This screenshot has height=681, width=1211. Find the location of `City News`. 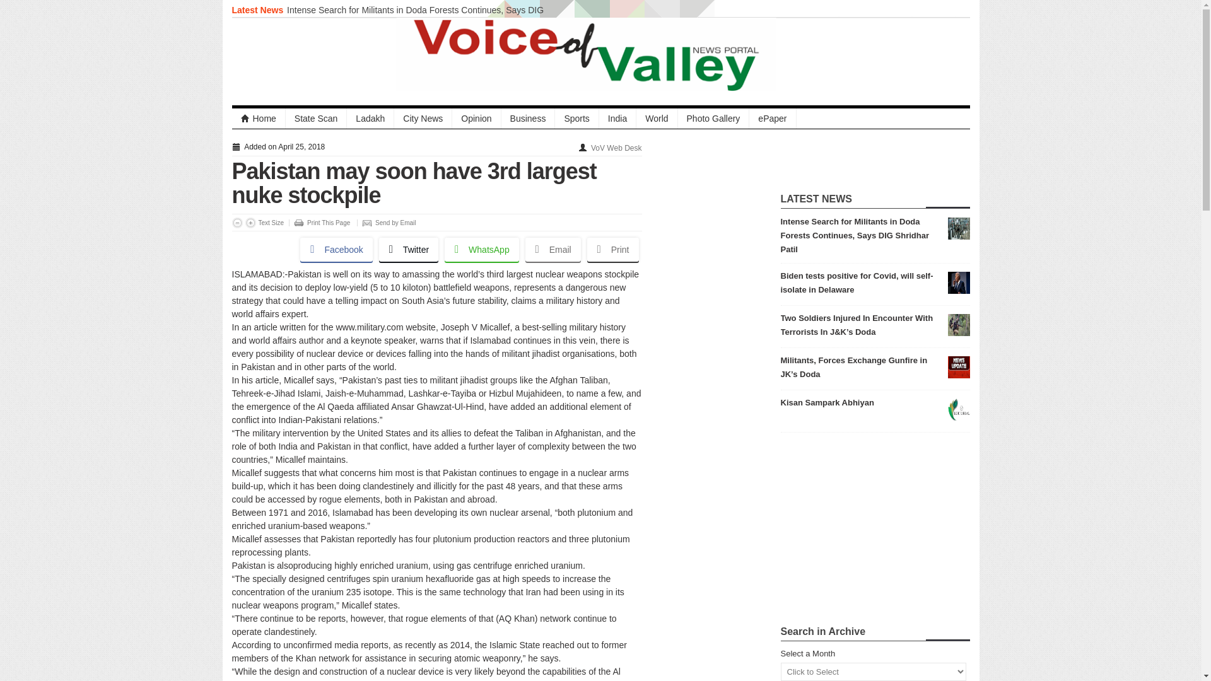

City News is located at coordinates (423, 119).